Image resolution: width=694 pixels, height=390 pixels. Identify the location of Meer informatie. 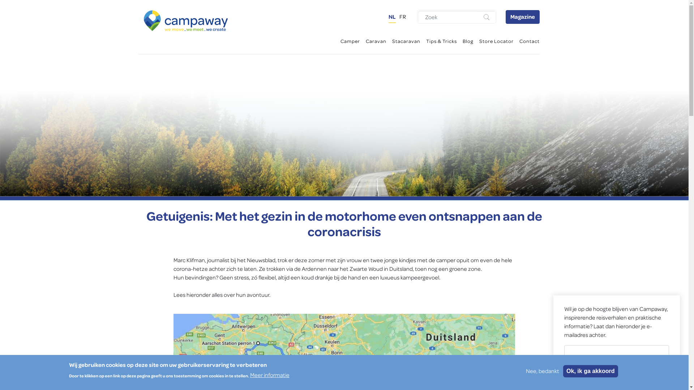
(270, 375).